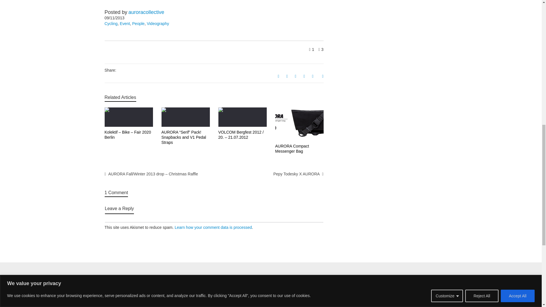 Image resolution: width=546 pixels, height=307 pixels. I want to click on Permanent Link to AURORA Compact Messenger Bag, so click(292, 149).